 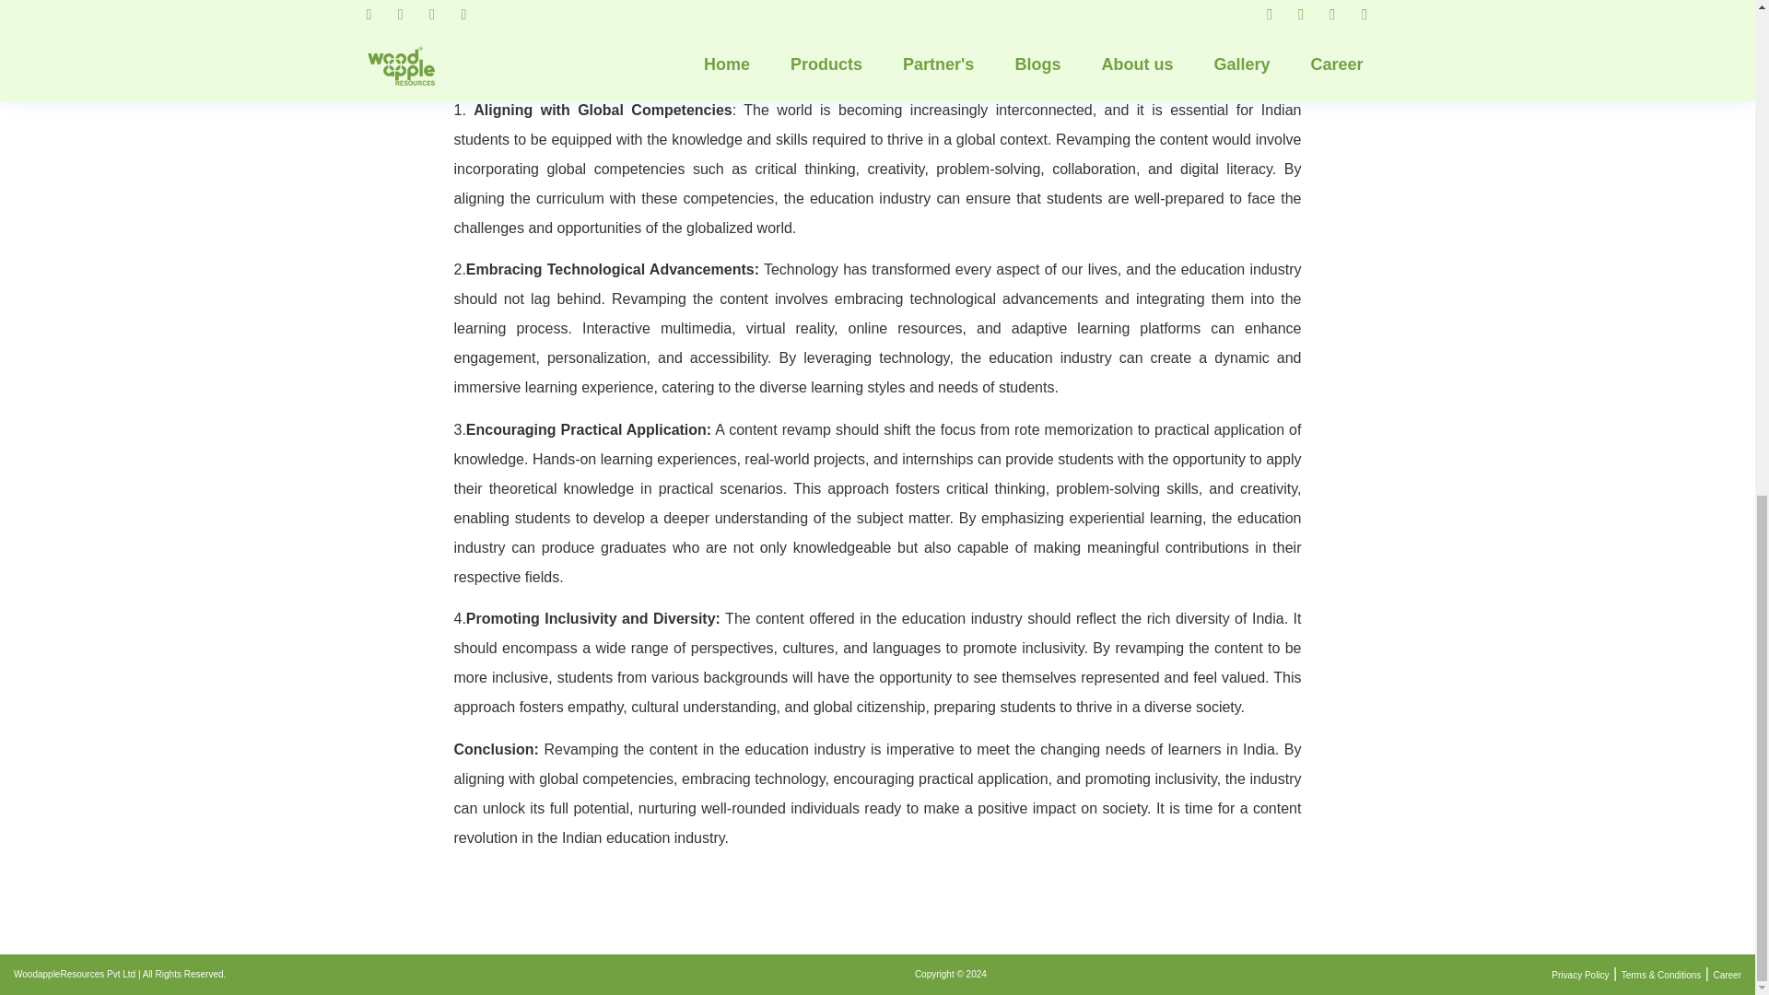 What do you see at coordinates (1579, 975) in the screenshot?
I see `Privacy Policy` at bounding box center [1579, 975].